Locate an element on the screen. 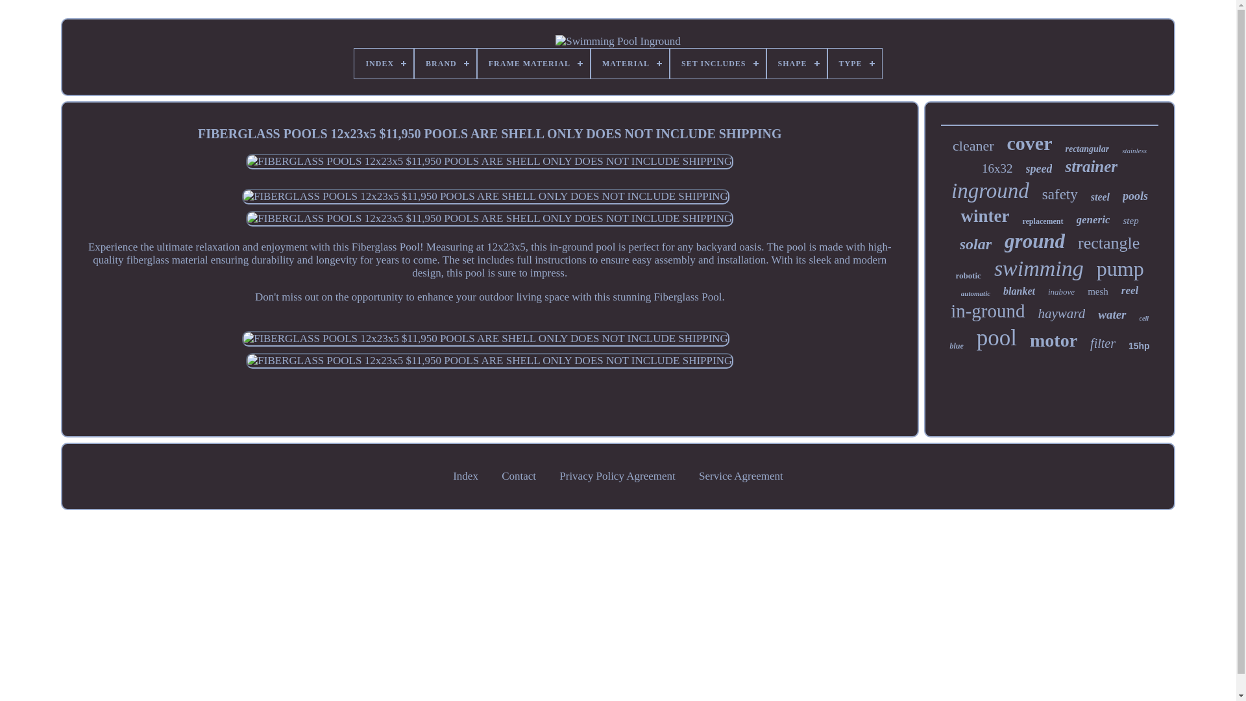 This screenshot has height=701, width=1246. FRAME MATERIAL is located at coordinates (533, 63).